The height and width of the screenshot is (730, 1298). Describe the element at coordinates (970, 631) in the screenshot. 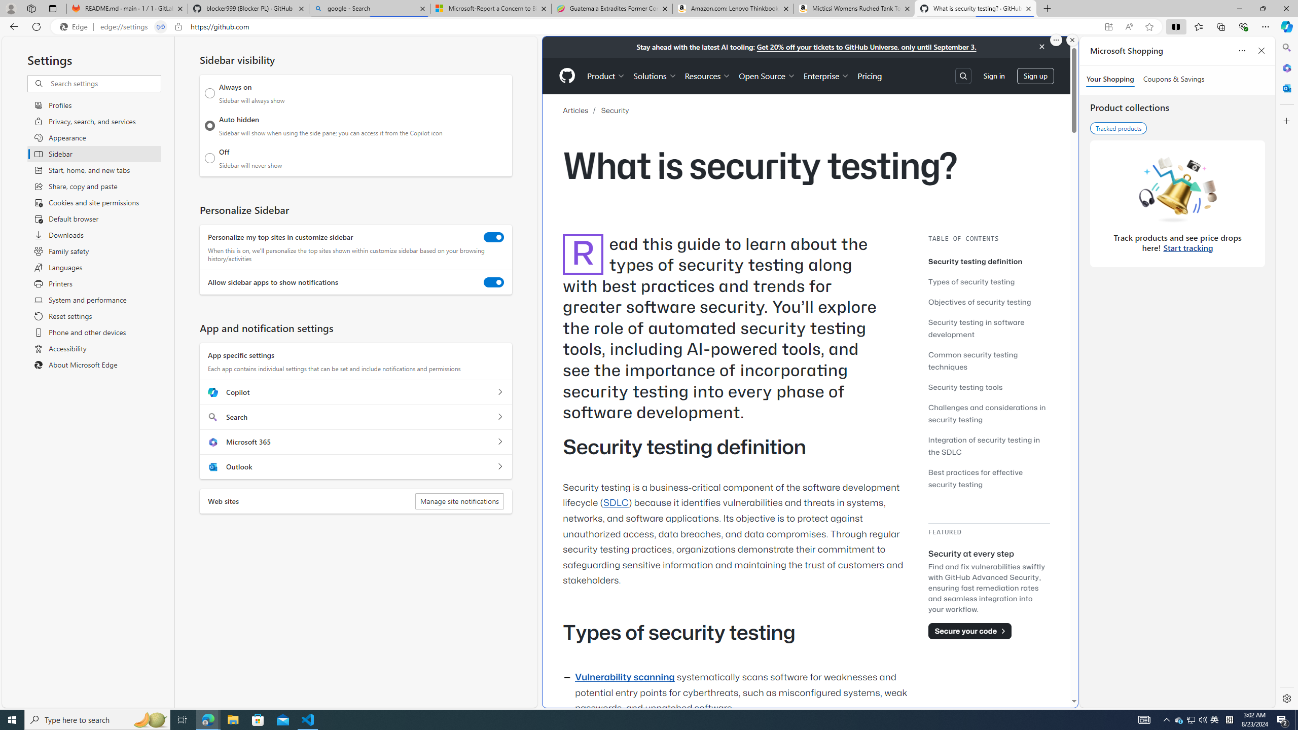

I see `Secure your code` at that location.